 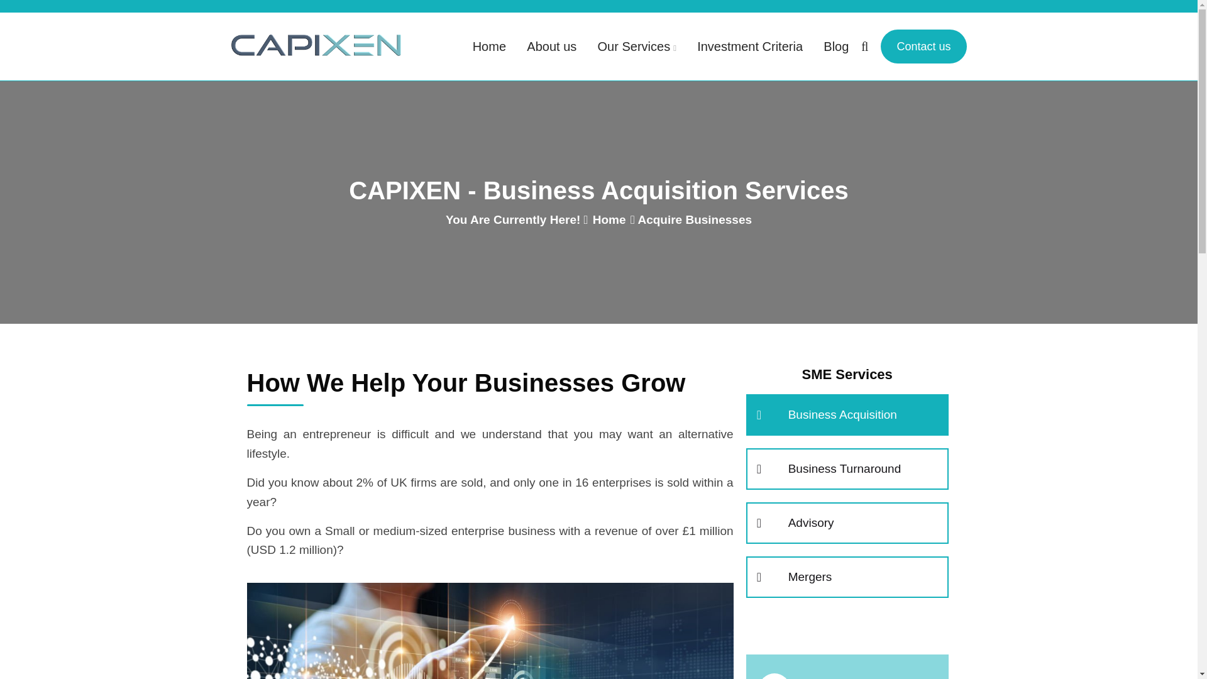 What do you see at coordinates (847, 577) in the screenshot?
I see `Mergers` at bounding box center [847, 577].